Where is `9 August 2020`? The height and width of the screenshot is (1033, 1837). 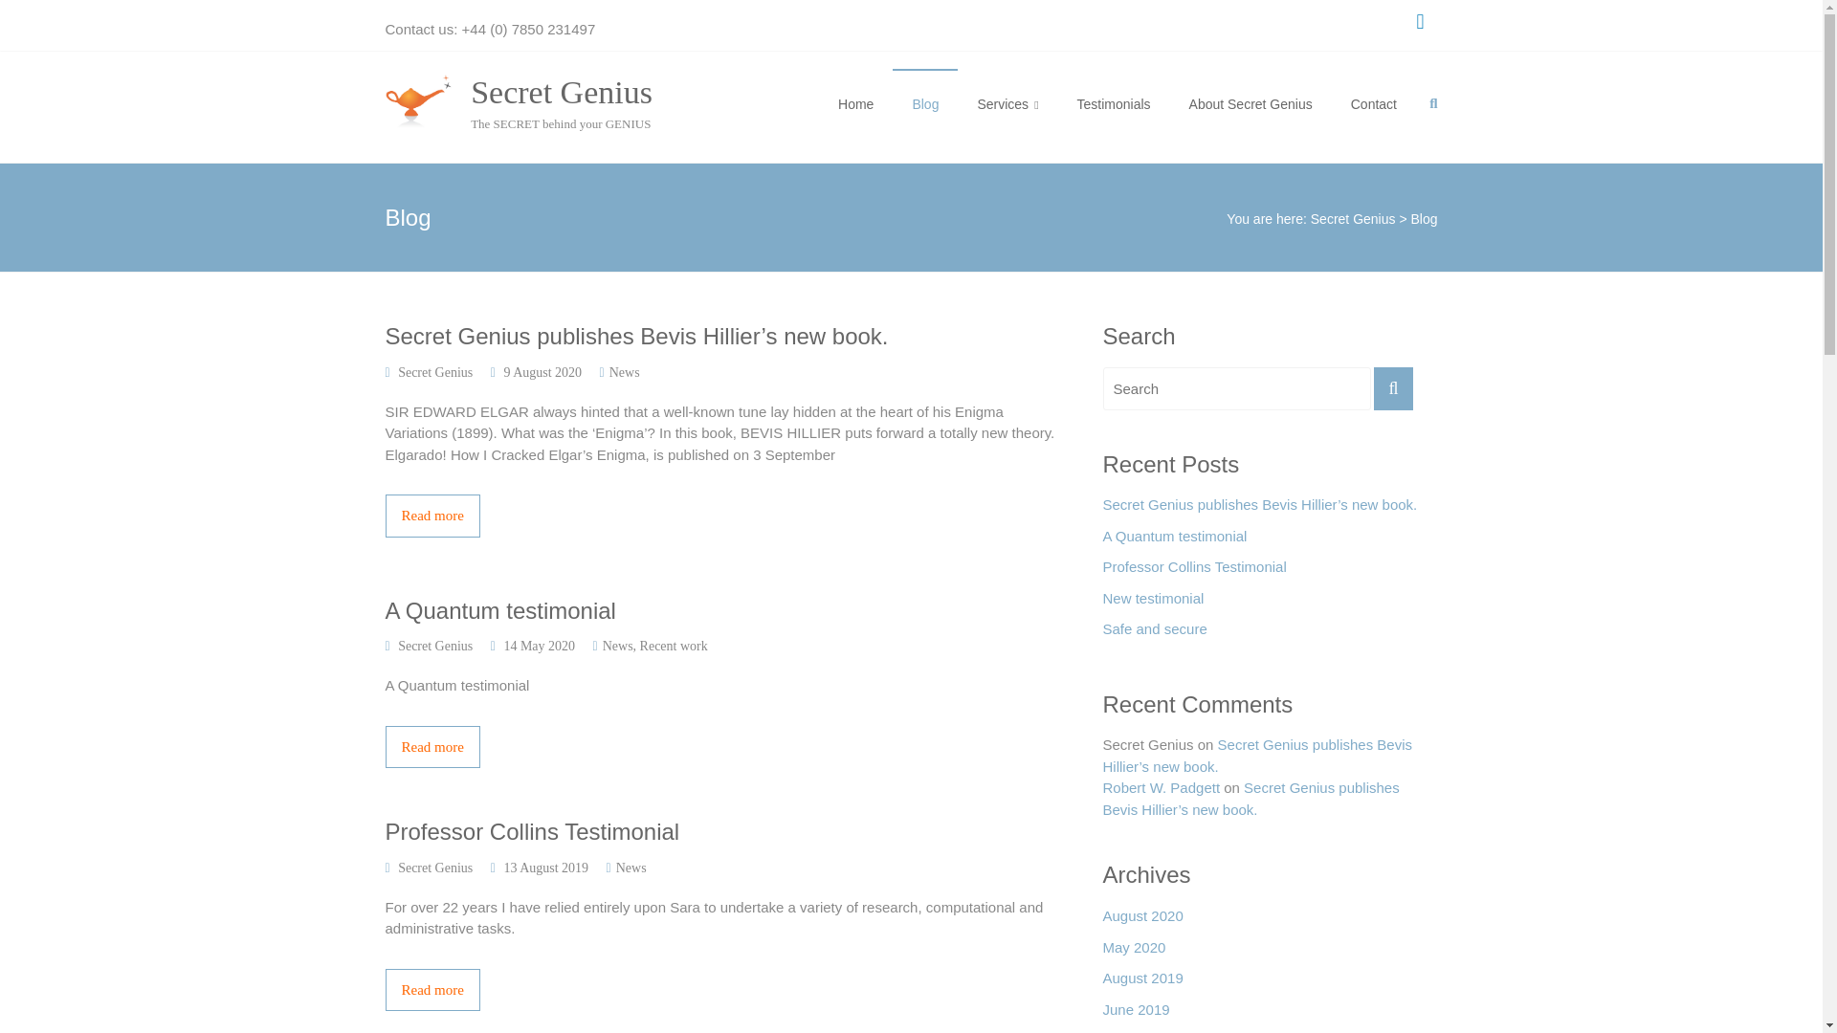
9 August 2020 is located at coordinates (542, 373).